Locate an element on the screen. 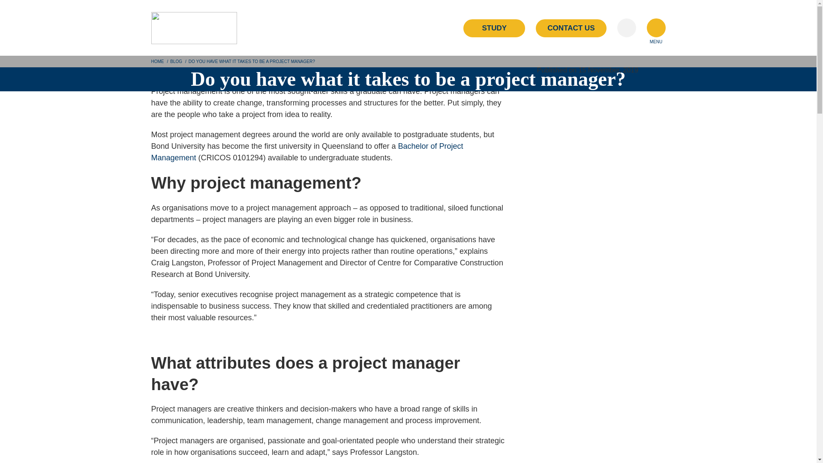 Image resolution: width=823 pixels, height=463 pixels. STUDY is located at coordinates (494, 28).